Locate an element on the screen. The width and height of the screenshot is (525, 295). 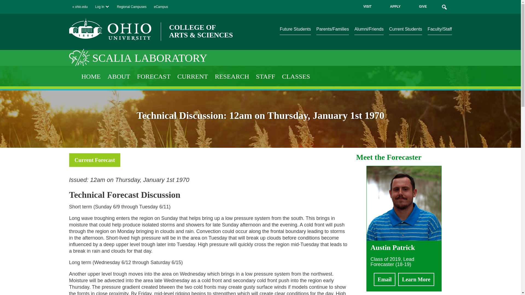
Return to the Ohio University homepage. is located at coordinates (110, 29).